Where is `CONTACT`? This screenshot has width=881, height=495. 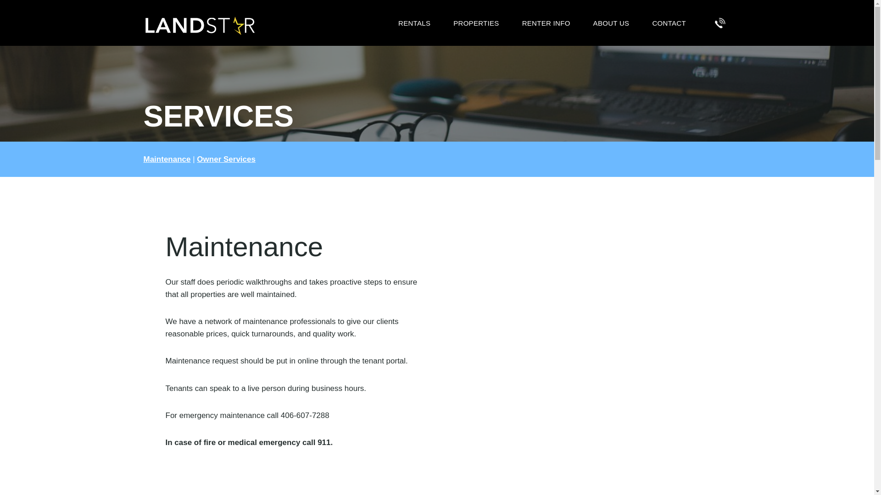
CONTACT is located at coordinates (668, 23).